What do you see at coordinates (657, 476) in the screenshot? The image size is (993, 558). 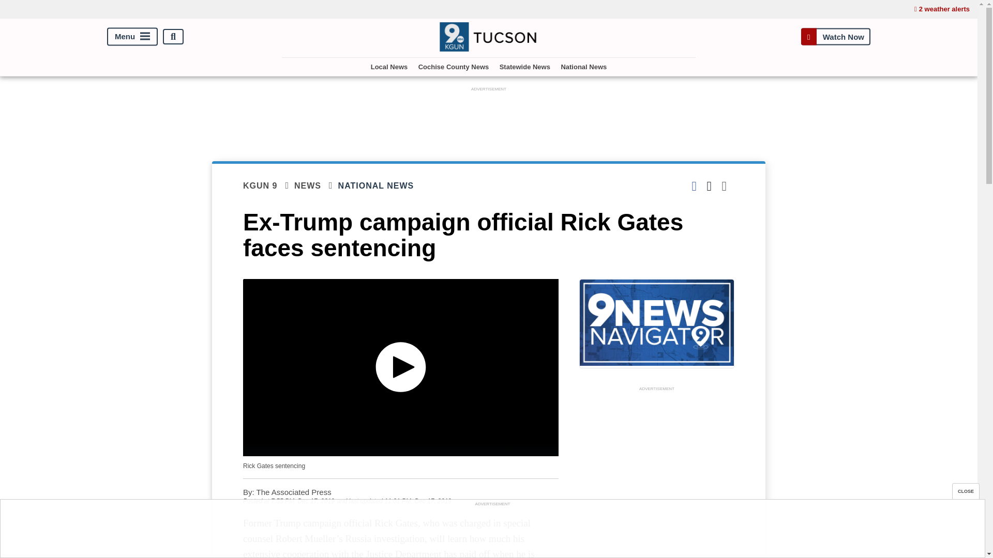 I see `3rd party ad content` at bounding box center [657, 476].